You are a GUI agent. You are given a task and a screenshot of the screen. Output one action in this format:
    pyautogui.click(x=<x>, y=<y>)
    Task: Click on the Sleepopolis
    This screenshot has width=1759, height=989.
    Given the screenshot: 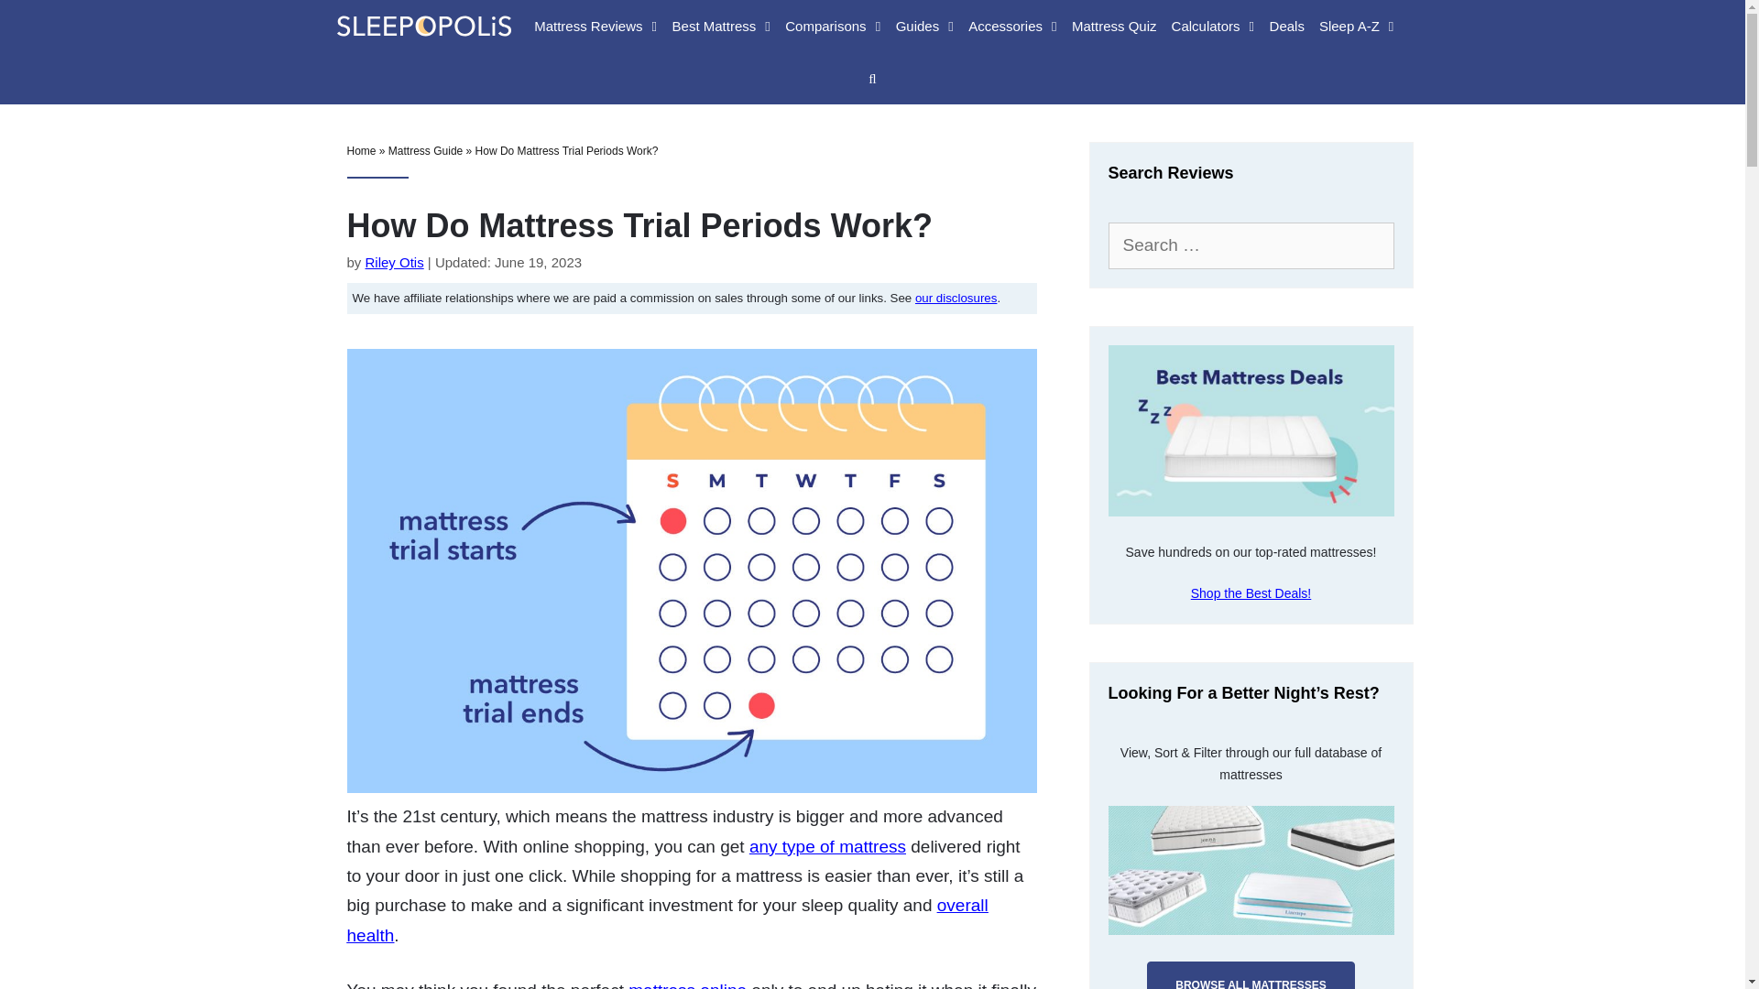 What is the action you would take?
    pyautogui.click(x=418, y=24)
    